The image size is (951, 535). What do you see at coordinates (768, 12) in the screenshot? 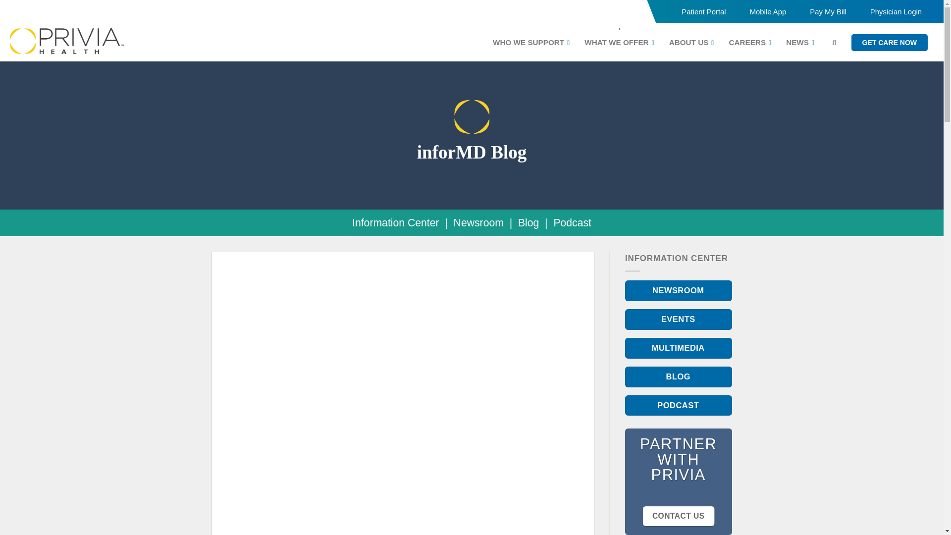
I see `Mobile App` at bounding box center [768, 12].